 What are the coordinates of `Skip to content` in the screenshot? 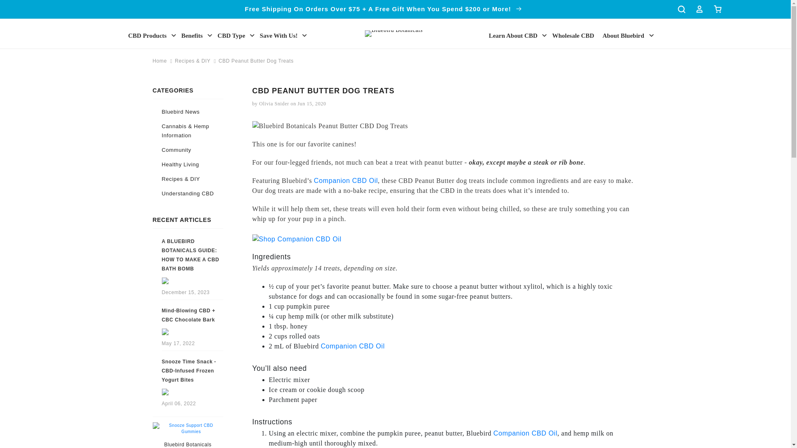 It's located at (25, 9).